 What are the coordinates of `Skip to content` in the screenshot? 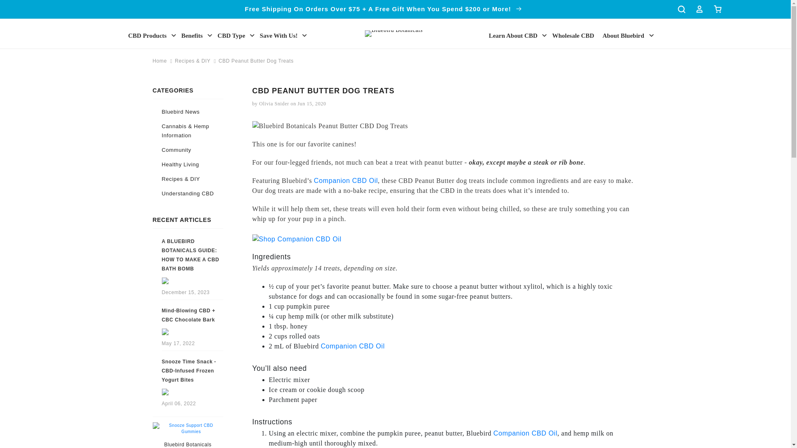 It's located at (25, 9).